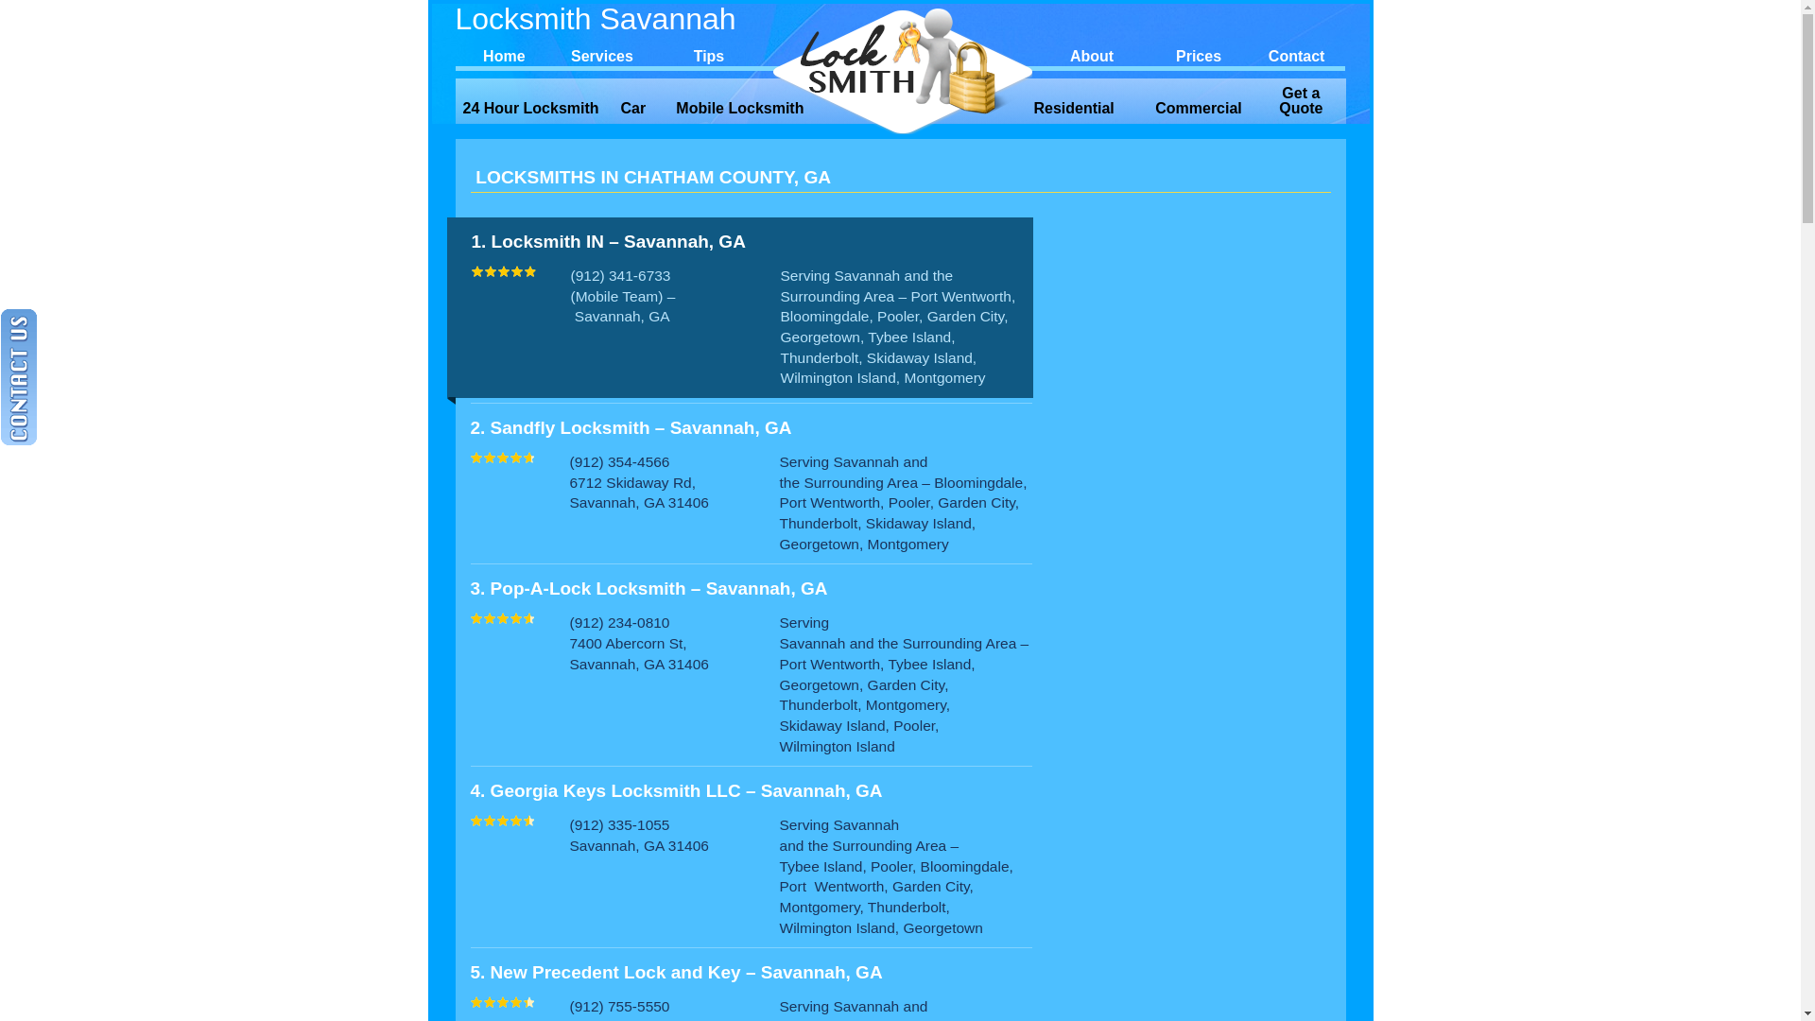  I want to click on Residential, so click(1074, 109).